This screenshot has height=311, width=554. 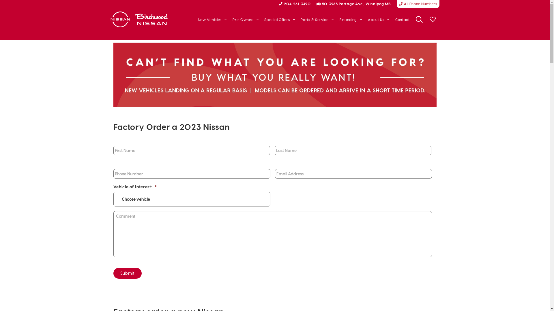 What do you see at coordinates (418, 4) in the screenshot?
I see `All Phone Numbers` at bounding box center [418, 4].